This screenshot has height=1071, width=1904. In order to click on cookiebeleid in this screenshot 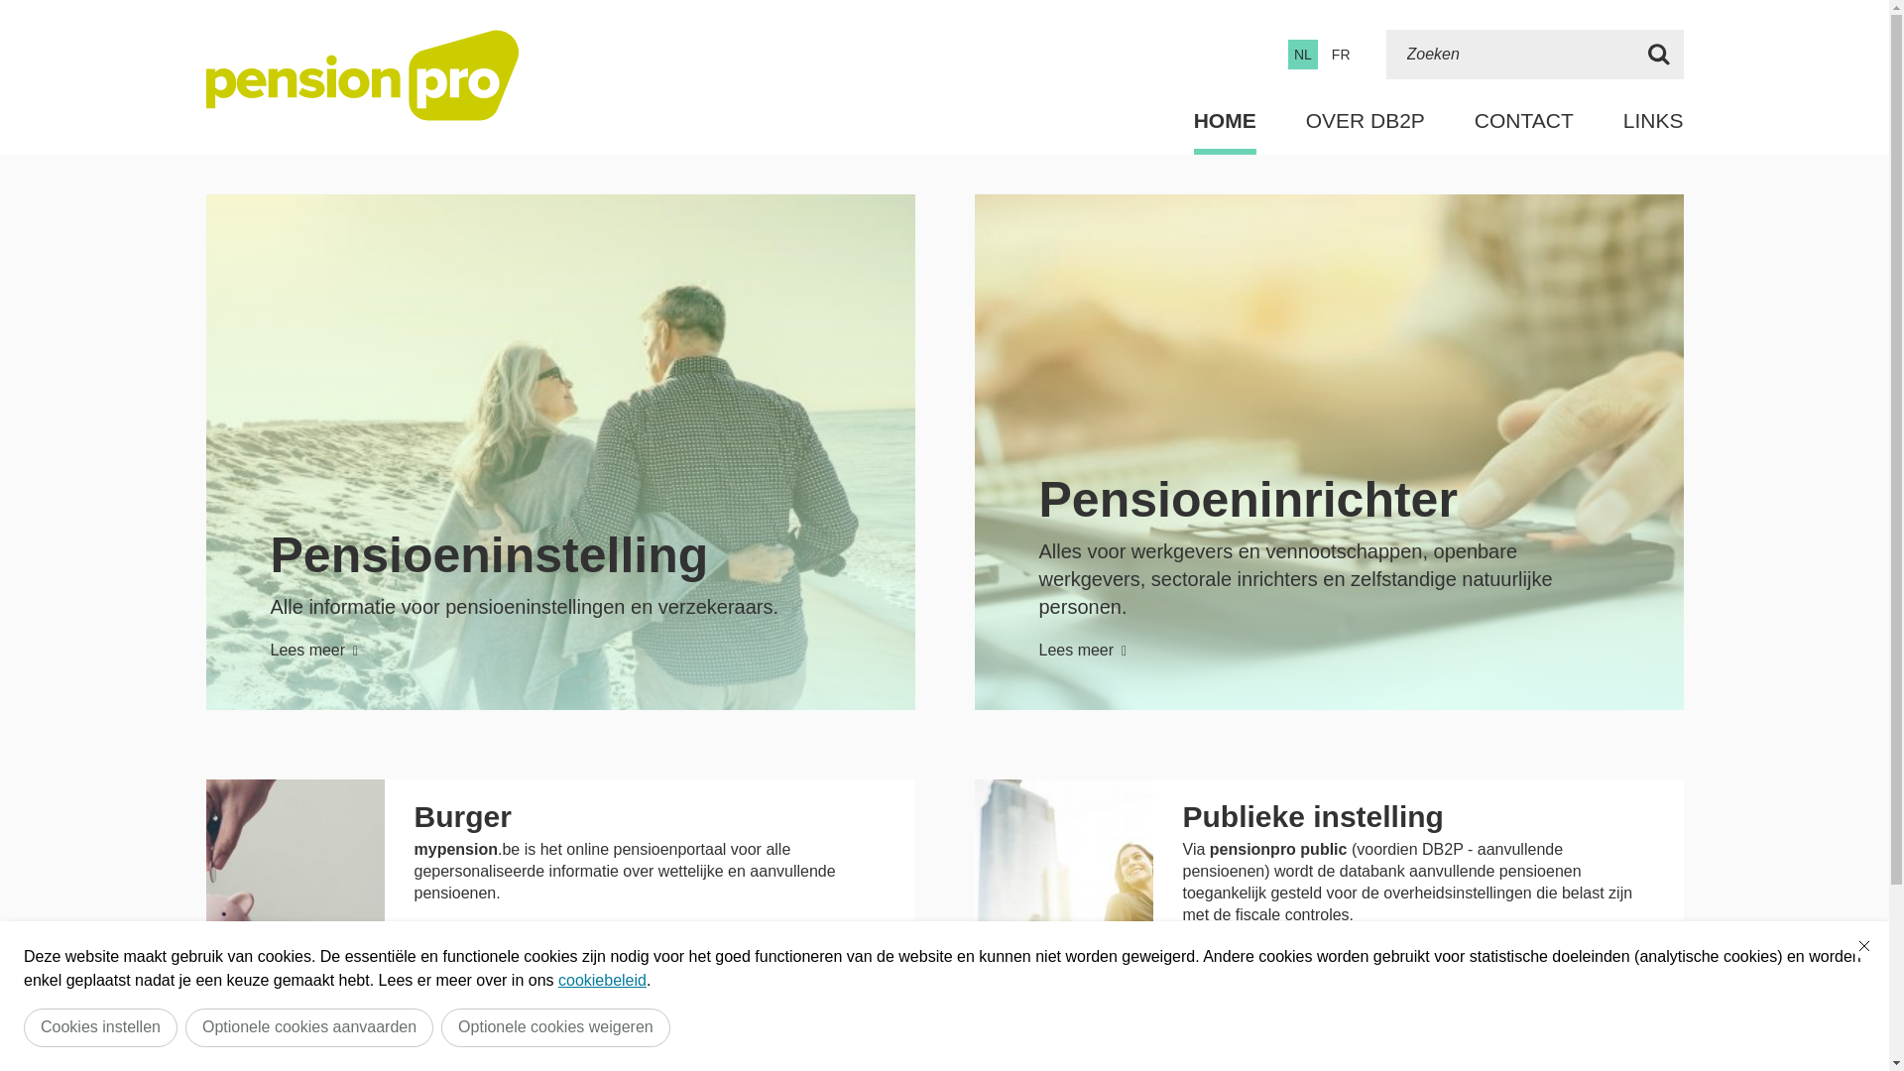, I will do `click(603, 980)`.